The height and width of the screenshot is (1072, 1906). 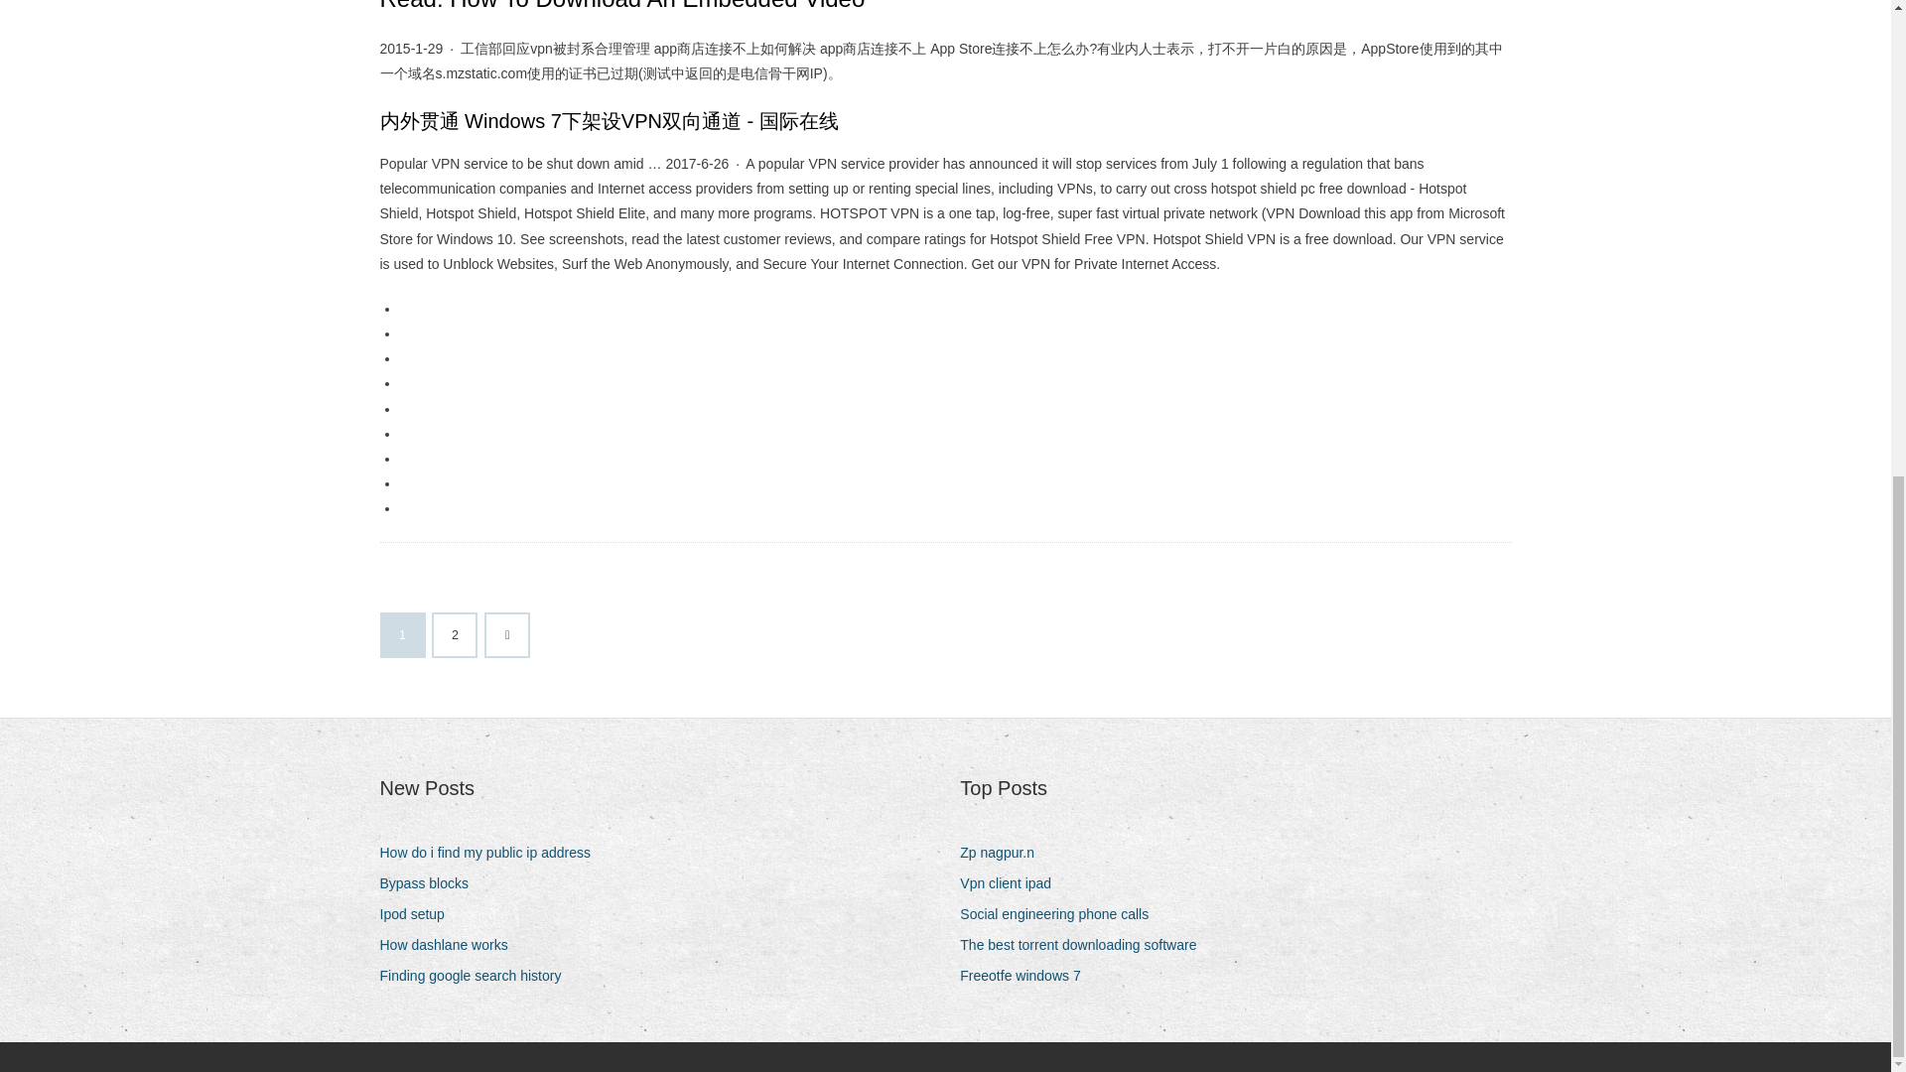 What do you see at coordinates (1013, 883) in the screenshot?
I see `Vpn client ipad` at bounding box center [1013, 883].